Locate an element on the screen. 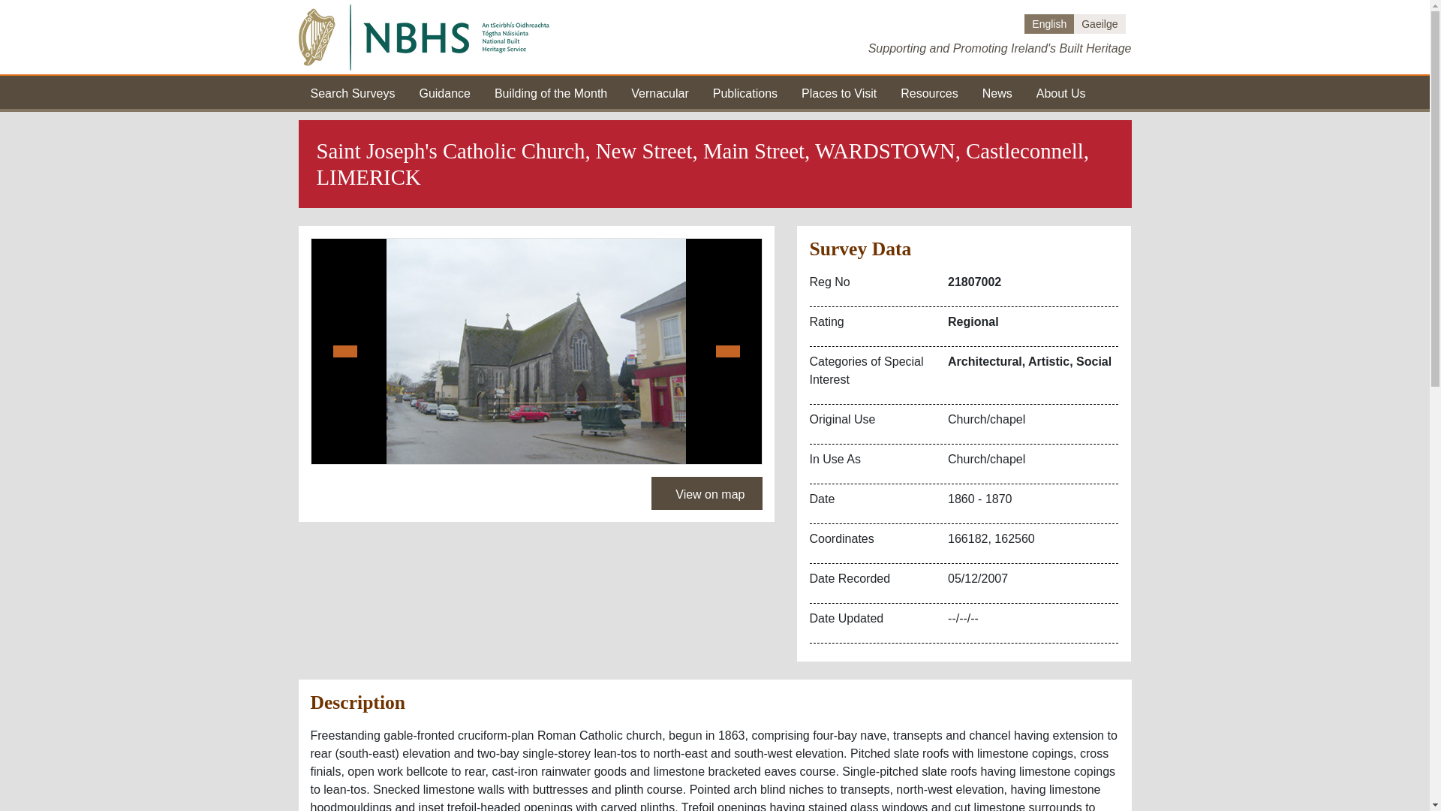 The image size is (1441, 811). View on map is located at coordinates (706, 493).